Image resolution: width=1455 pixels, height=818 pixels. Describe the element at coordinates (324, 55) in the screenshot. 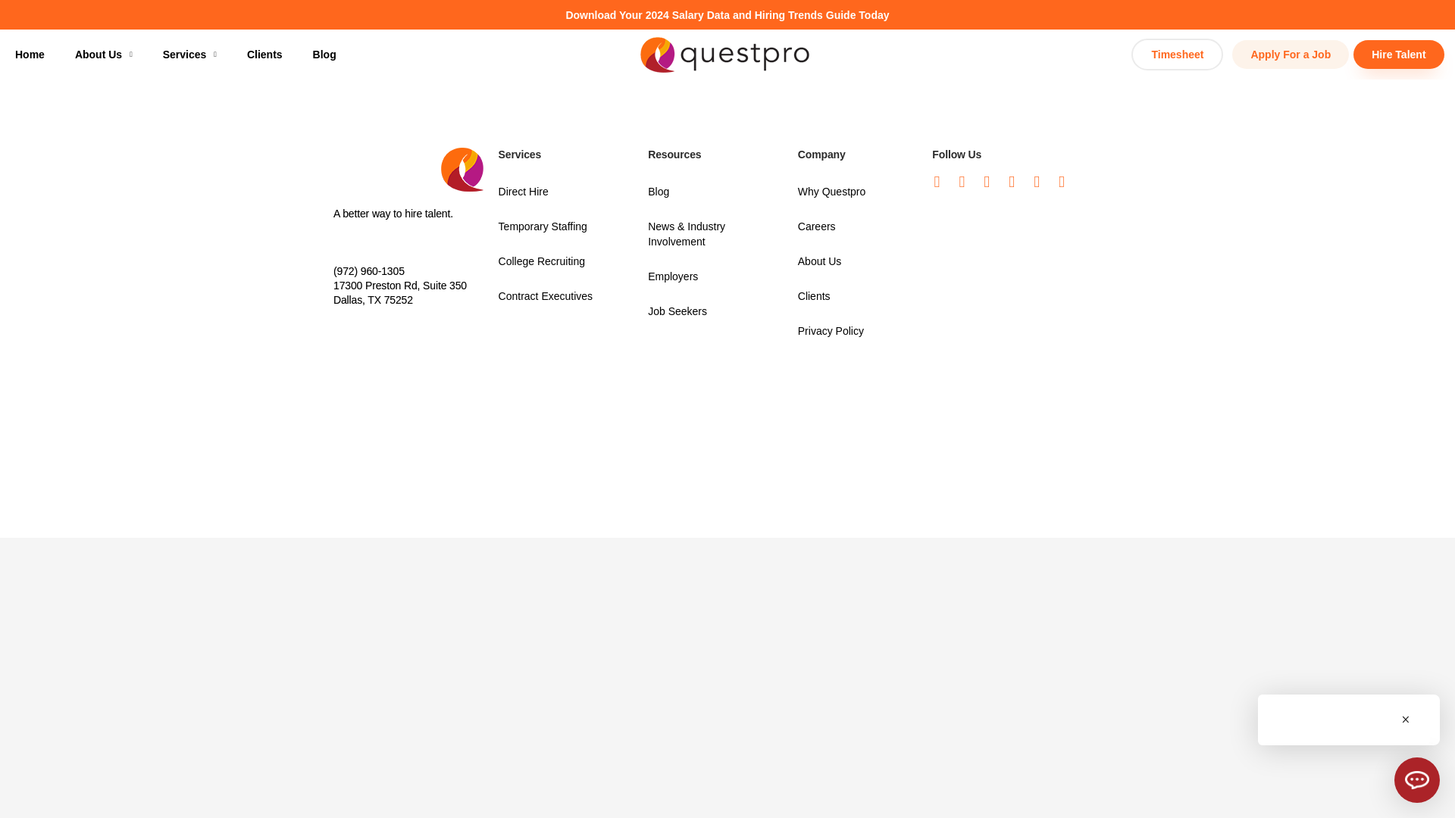

I see `Blog` at that location.